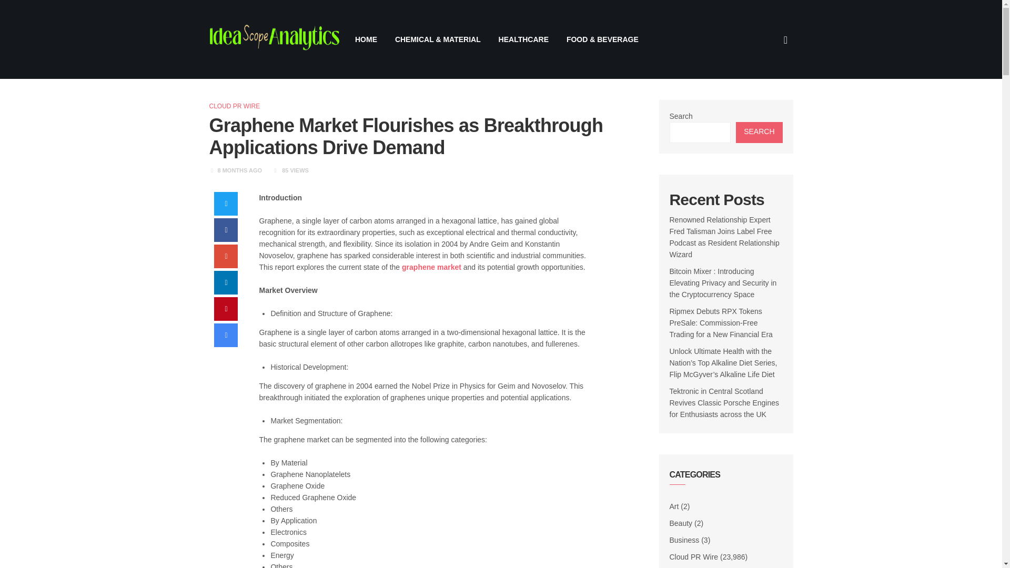 This screenshot has height=568, width=1010. I want to click on Pinterest, so click(226, 309).